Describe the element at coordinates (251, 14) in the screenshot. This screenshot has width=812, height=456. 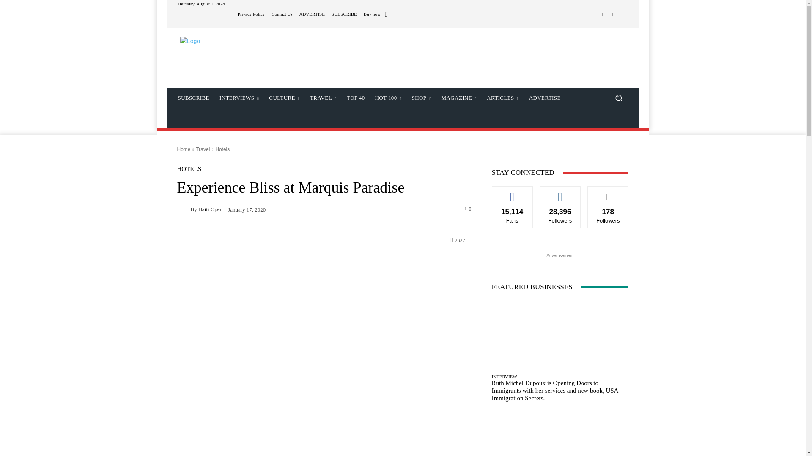
I see `Privacy Policy` at that location.